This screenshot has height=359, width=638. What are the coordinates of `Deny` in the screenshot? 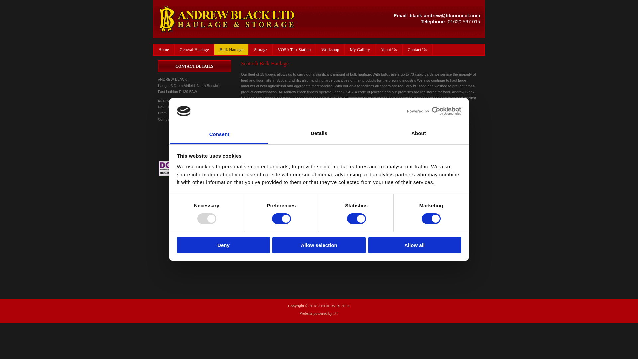 It's located at (223, 245).